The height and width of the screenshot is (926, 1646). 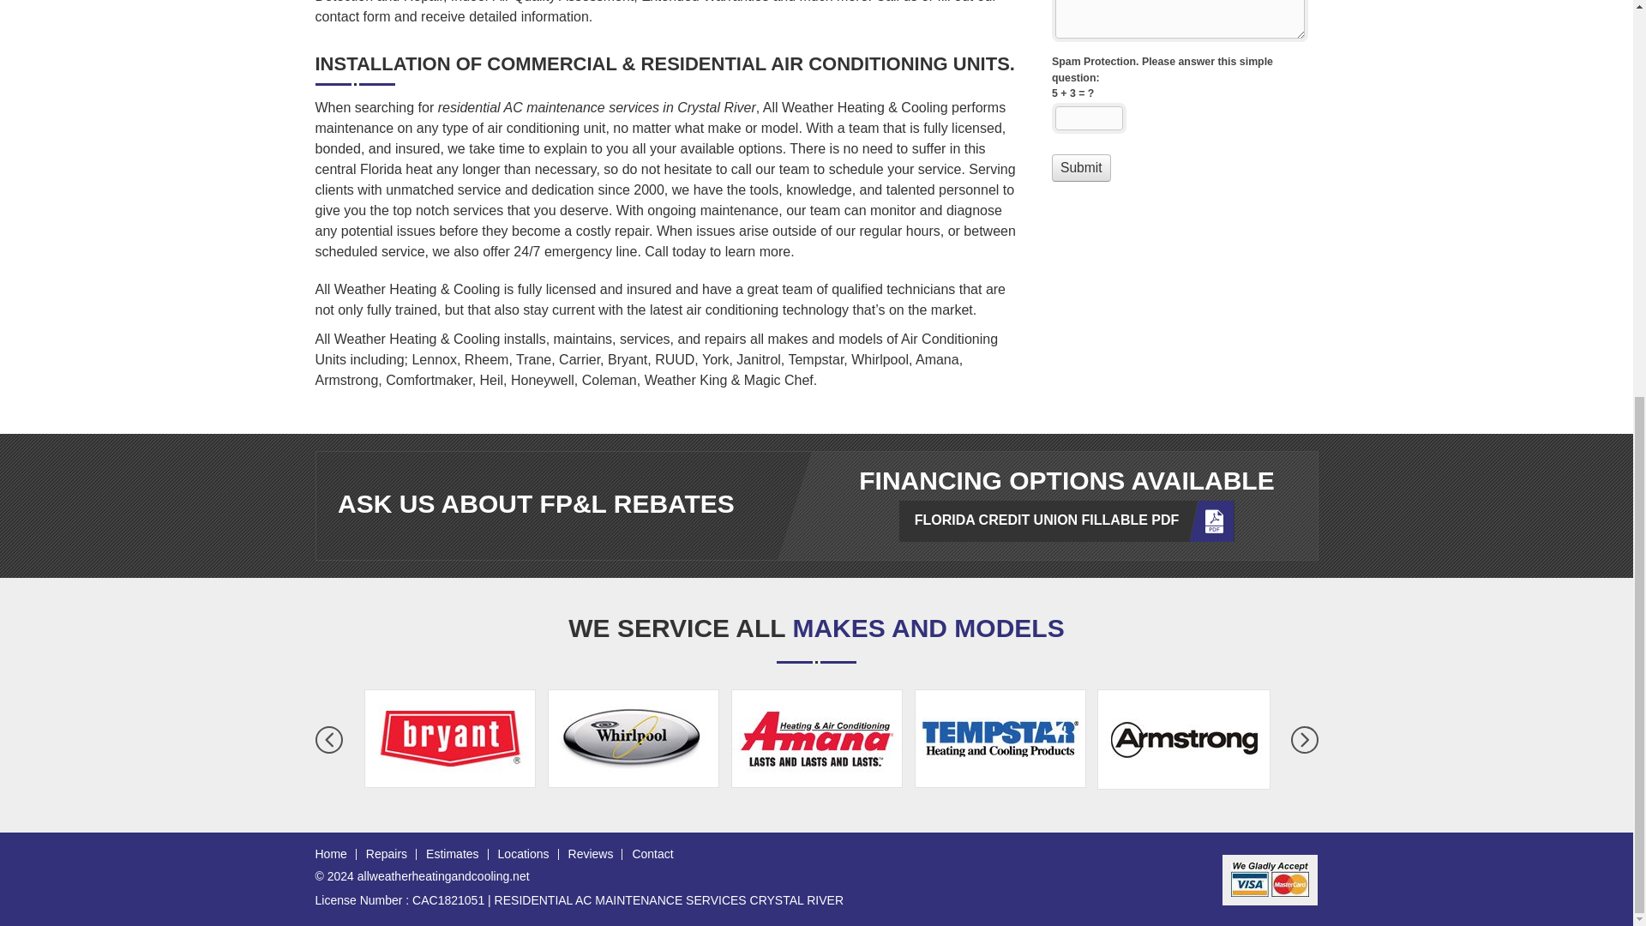 What do you see at coordinates (386, 854) in the screenshot?
I see `Repairs` at bounding box center [386, 854].